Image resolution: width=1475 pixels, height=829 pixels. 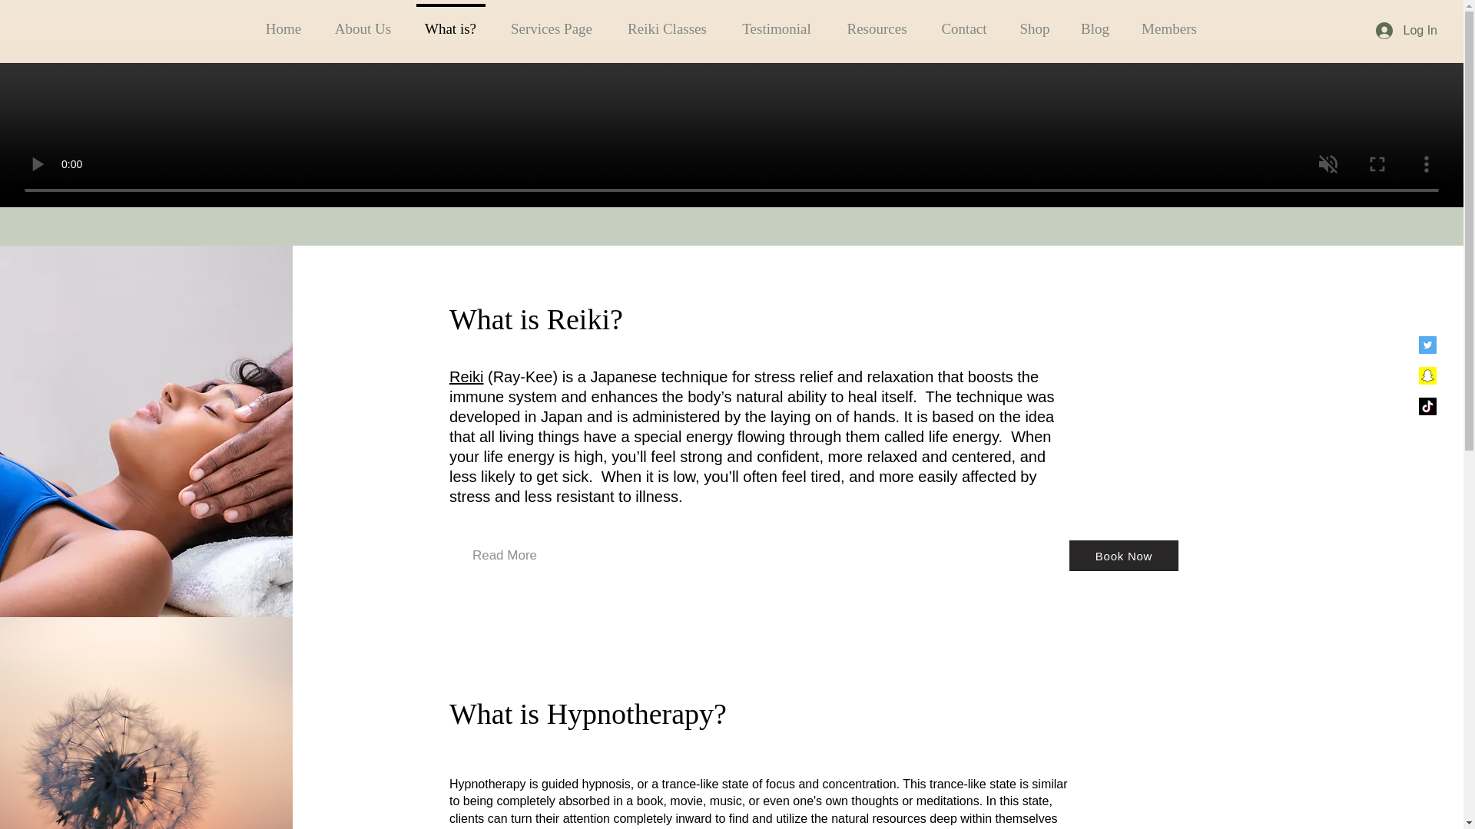 I want to click on Reiki Classes, so click(x=667, y=21).